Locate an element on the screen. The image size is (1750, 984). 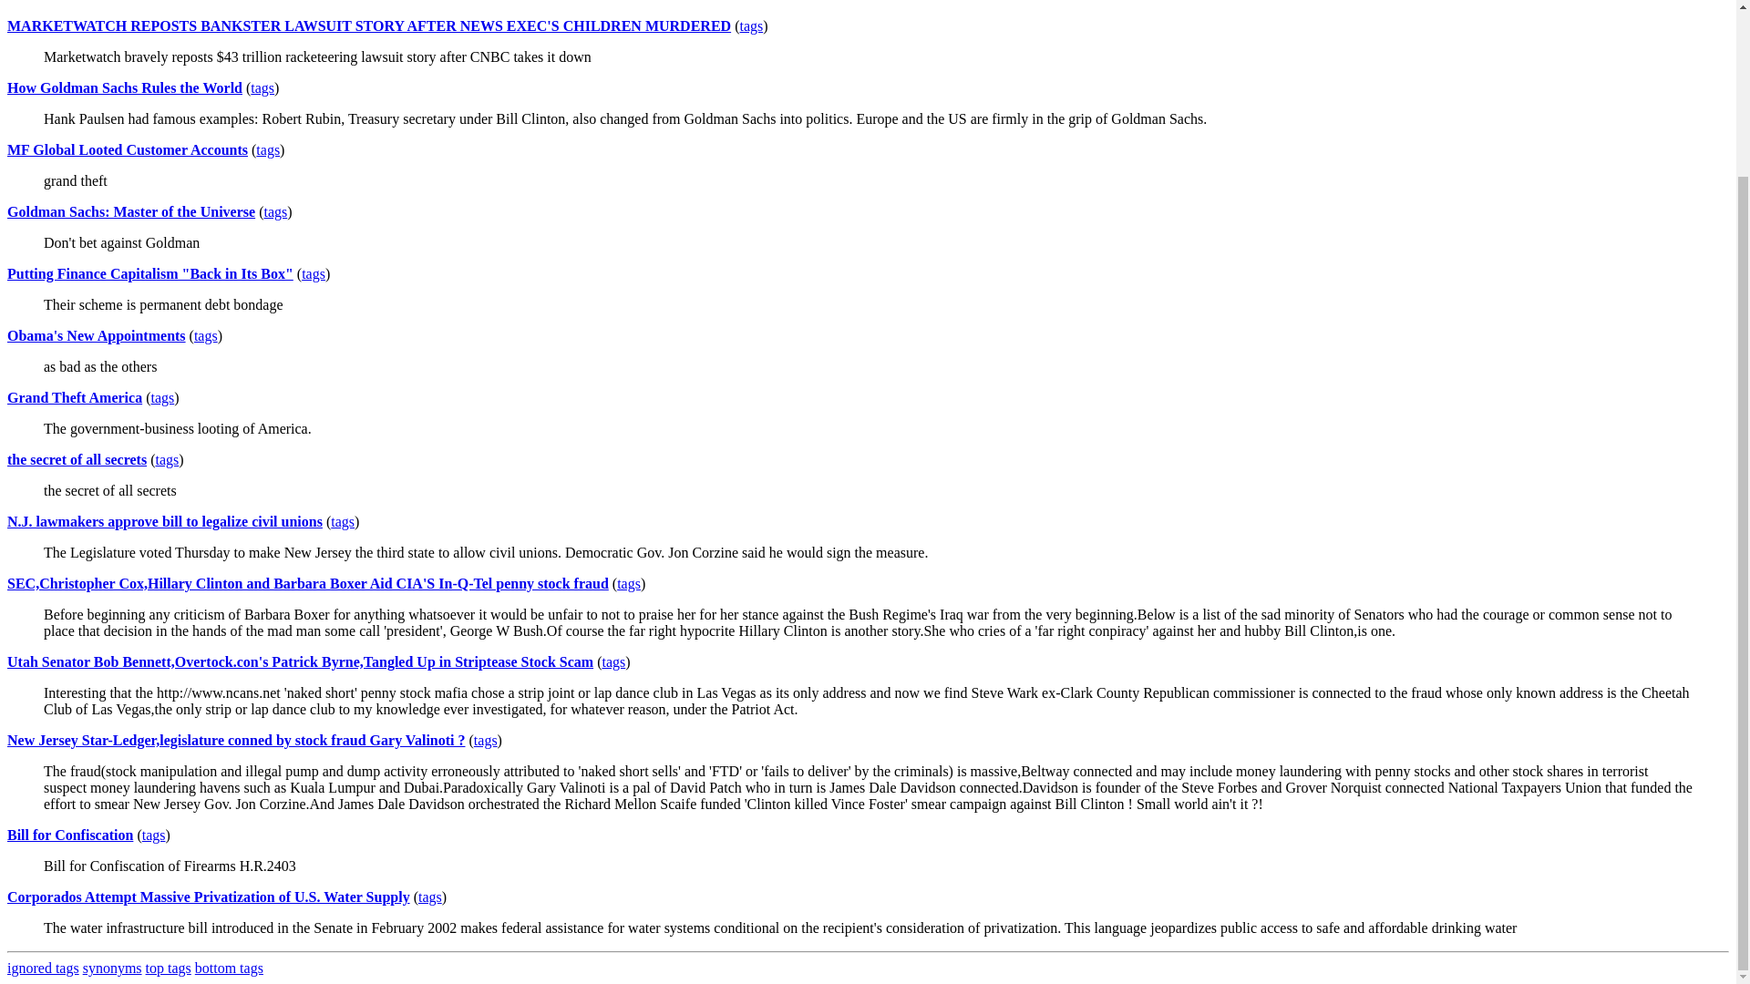
Putting Finance Capitalism "Back in Its Box" is located at coordinates (149, 273).